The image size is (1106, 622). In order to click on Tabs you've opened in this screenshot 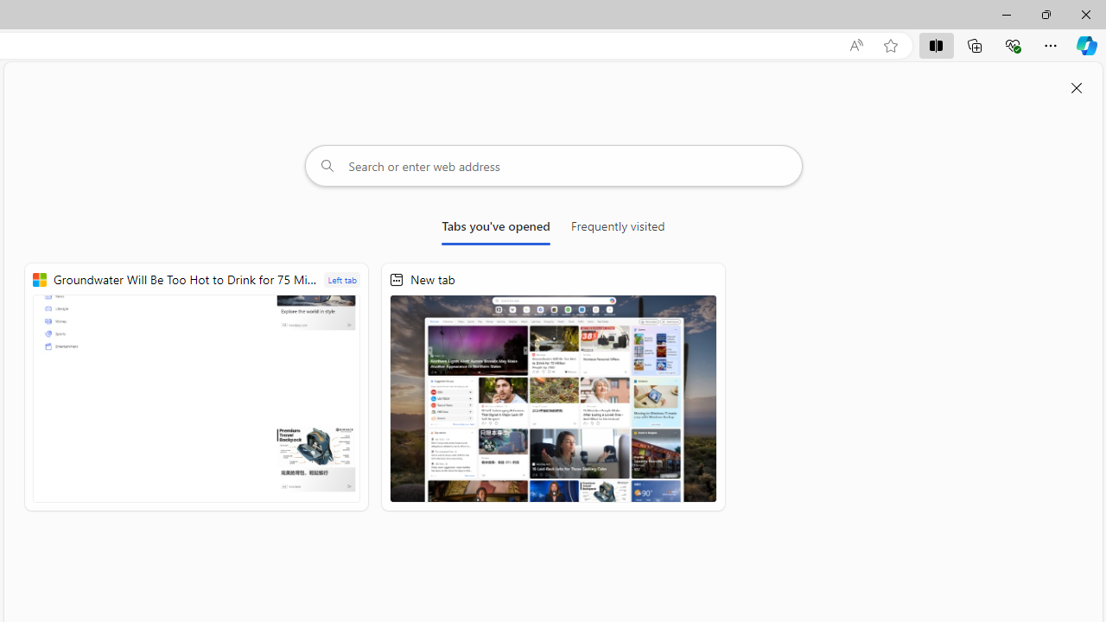, I will do `click(496, 230)`.